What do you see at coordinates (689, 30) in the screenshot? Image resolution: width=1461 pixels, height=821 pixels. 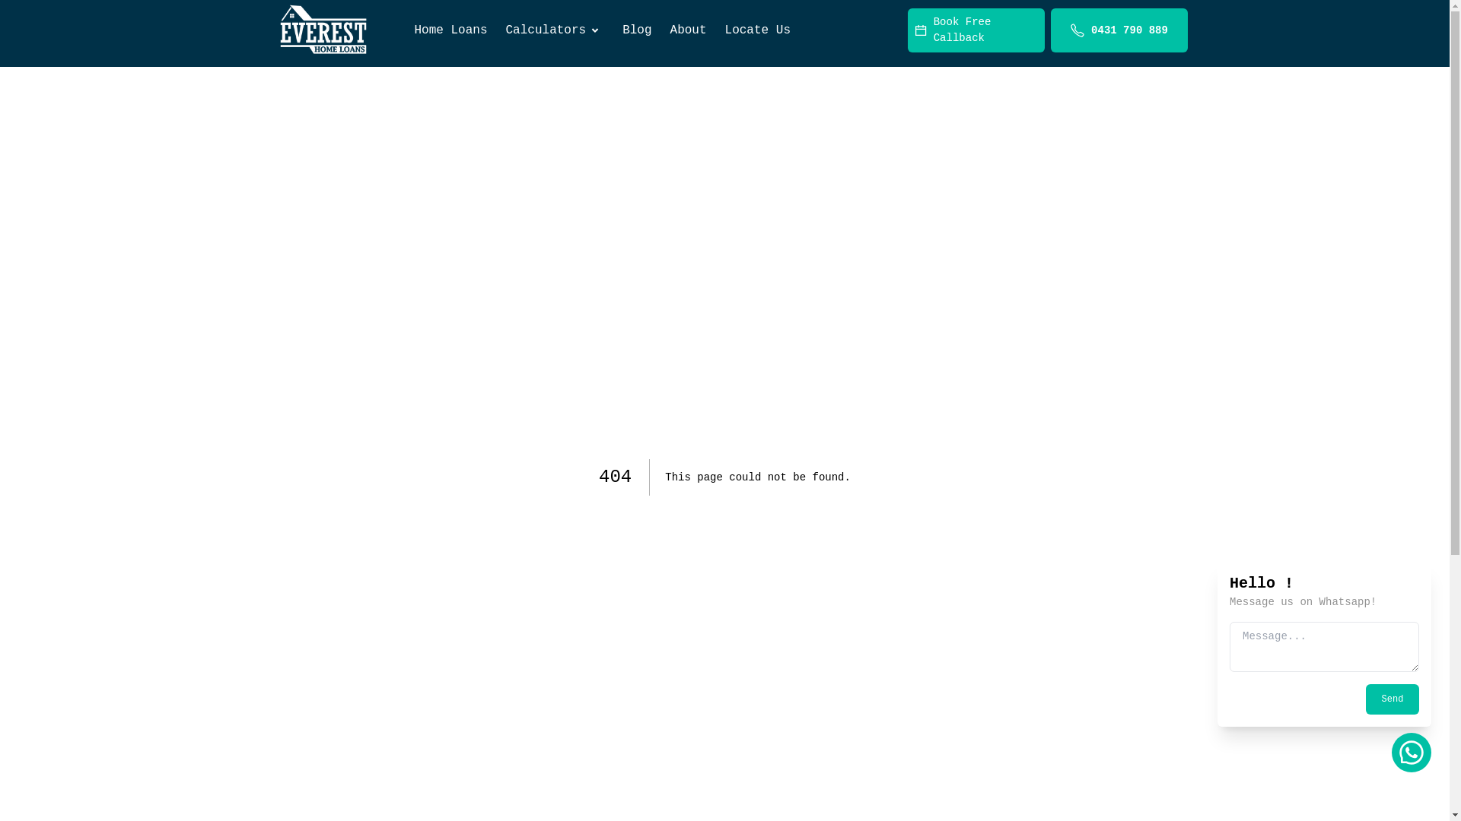 I see `About` at bounding box center [689, 30].